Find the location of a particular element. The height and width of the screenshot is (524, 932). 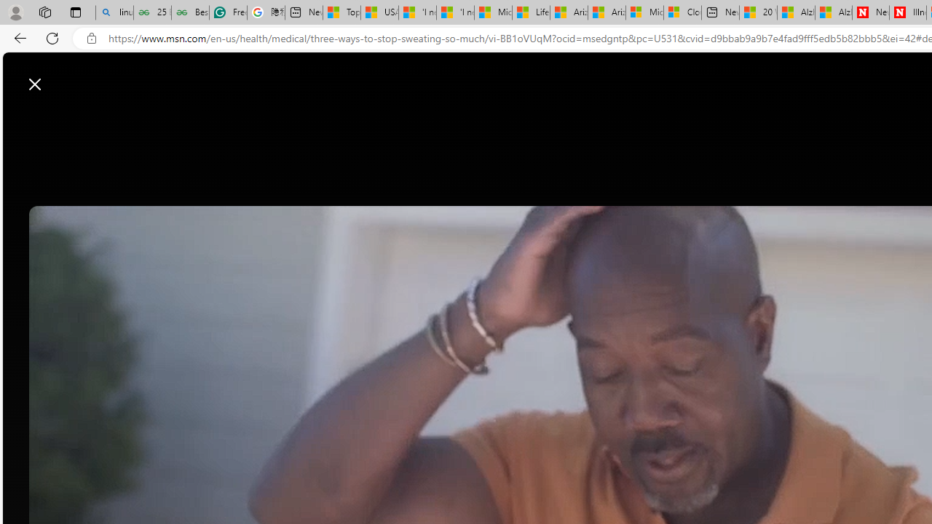

USA TODAY - MSN is located at coordinates (379, 13).